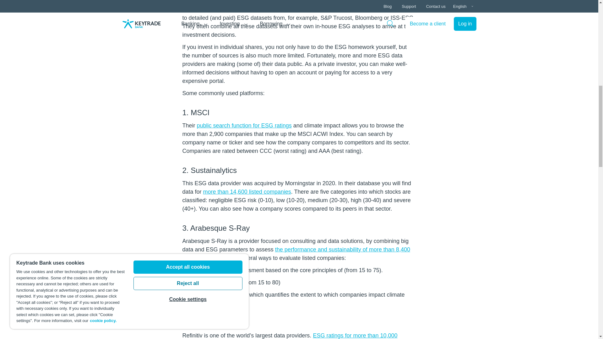 Image resolution: width=603 pixels, height=339 pixels. Describe the element at coordinates (247, 191) in the screenshot. I see `more than 14,600 listed companies` at that location.